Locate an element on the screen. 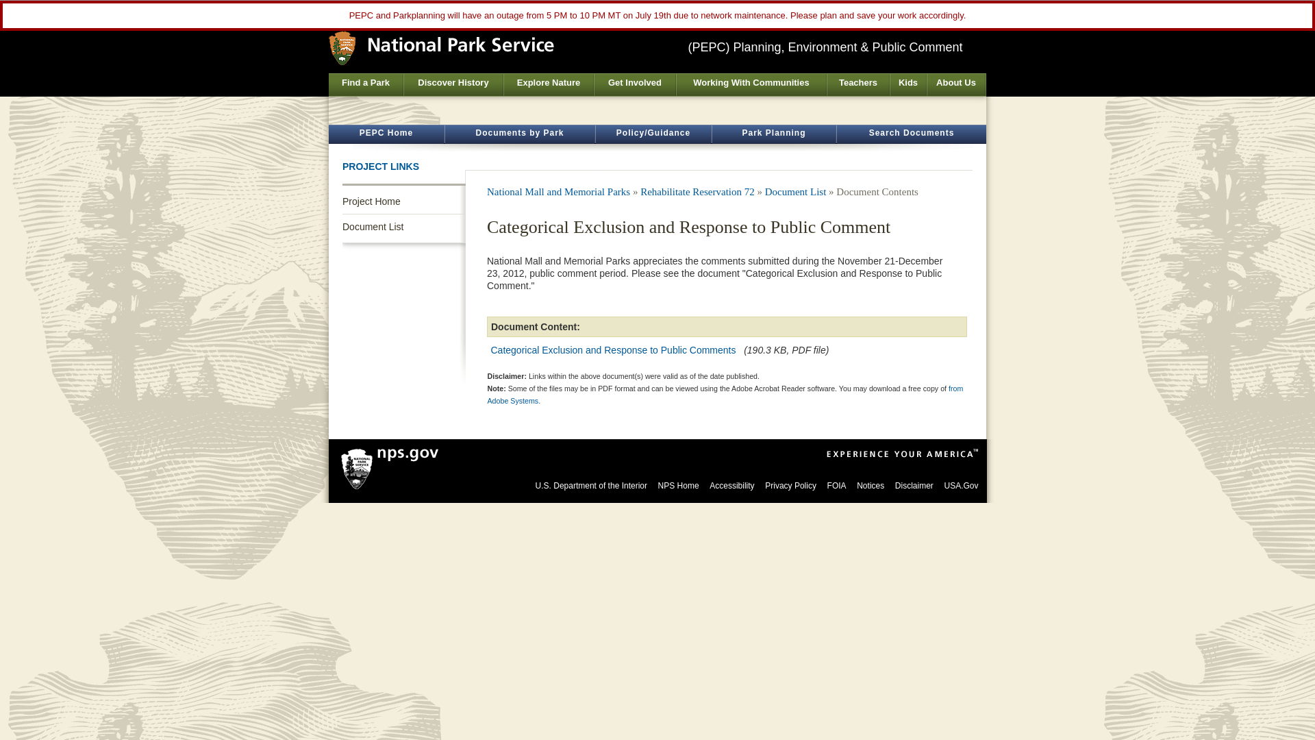  National Mall and Memorial Parks is located at coordinates (558, 192).